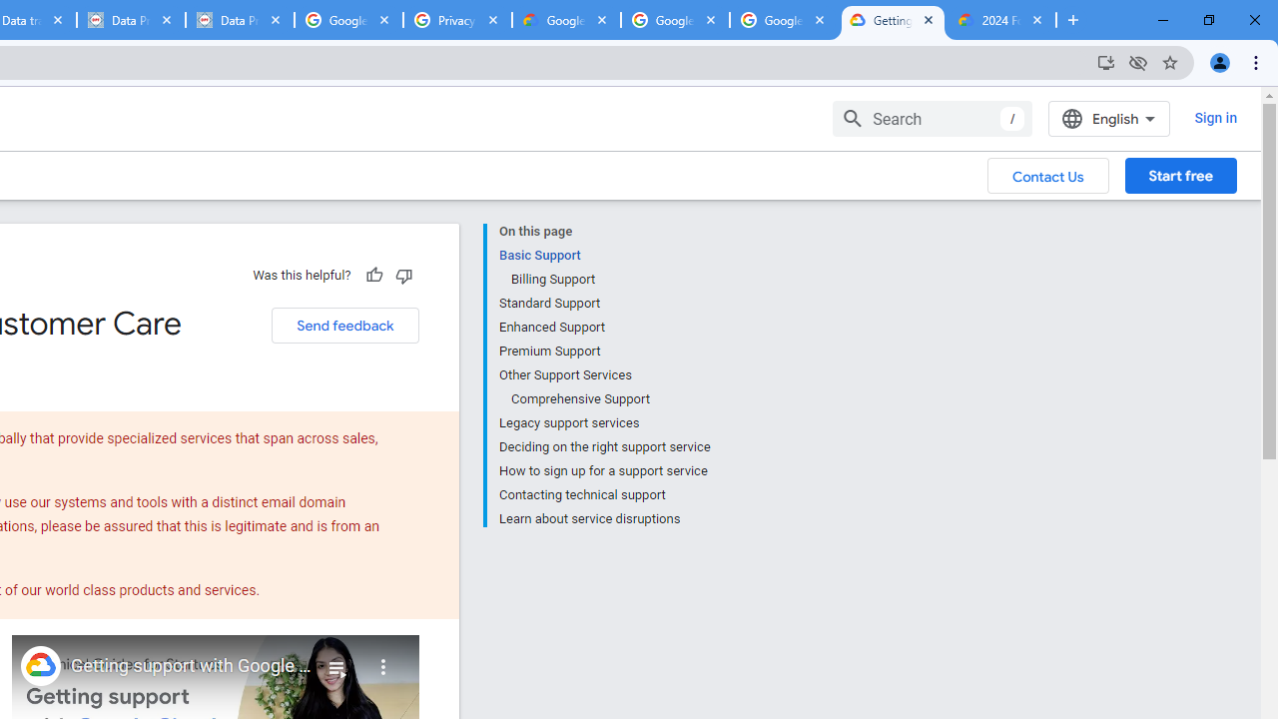  Describe the element at coordinates (1048, 175) in the screenshot. I see `Contact Us` at that location.